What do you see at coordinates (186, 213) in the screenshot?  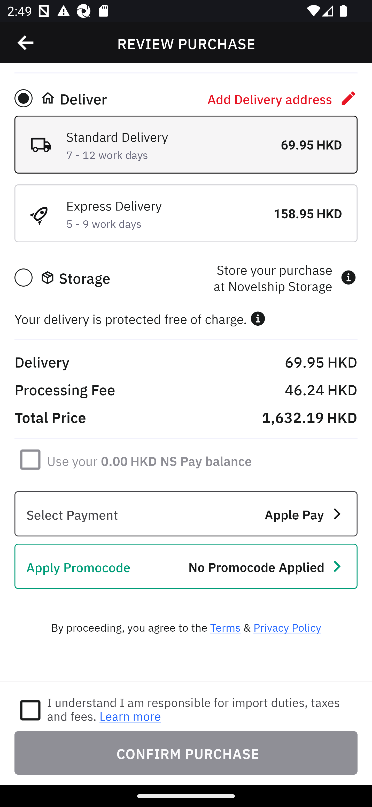 I see `󱎯 Express Delivery 5 - 9 work days 158.95 HKD` at bounding box center [186, 213].